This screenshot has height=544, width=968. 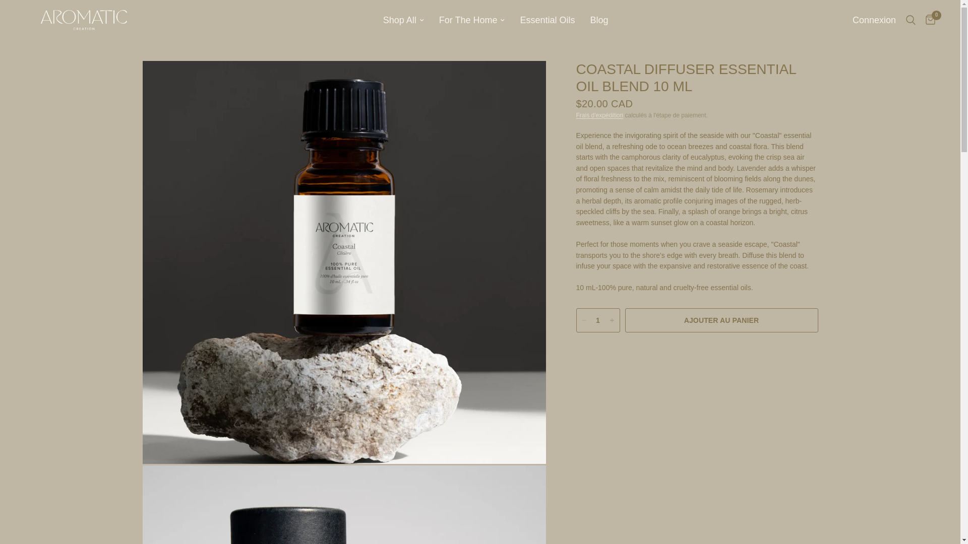 I want to click on Shop All, so click(x=403, y=20).